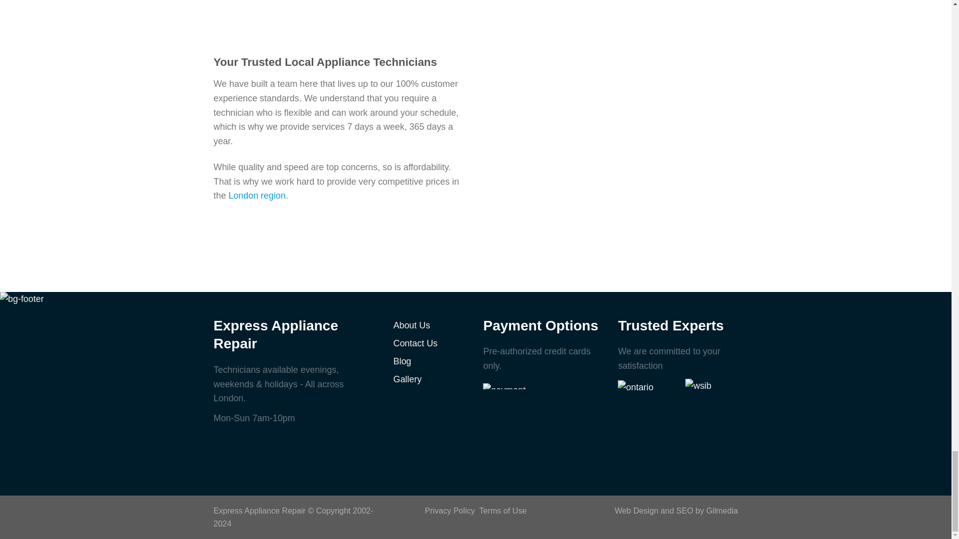 The height and width of the screenshot is (539, 959). I want to click on Gilmedia, so click(722, 511).